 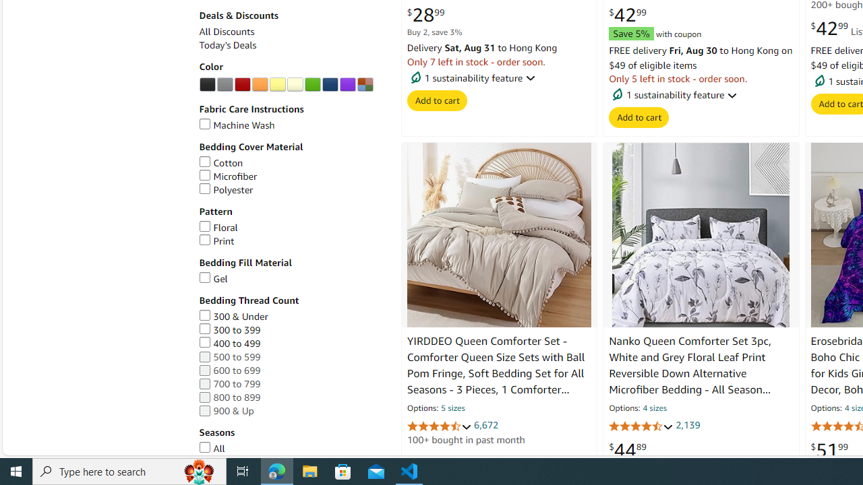 What do you see at coordinates (293, 228) in the screenshot?
I see `Floral` at bounding box center [293, 228].